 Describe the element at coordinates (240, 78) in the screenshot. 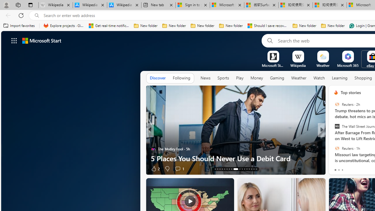

I see `Play` at that location.